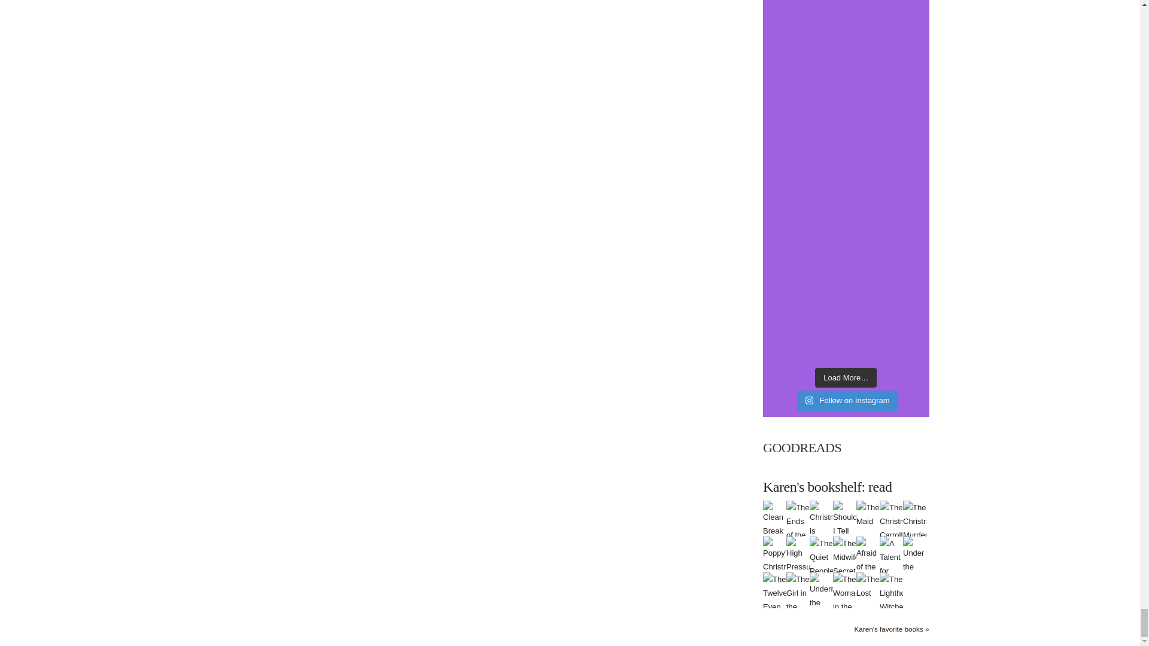  What do you see at coordinates (798, 528) in the screenshot?
I see `The Ends of the Earth` at bounding box center [798, 528].